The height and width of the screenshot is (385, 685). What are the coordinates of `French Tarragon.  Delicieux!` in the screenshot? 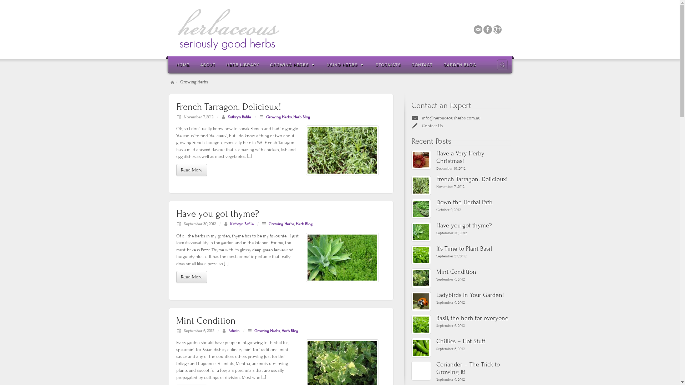 It's located at (342, 150).